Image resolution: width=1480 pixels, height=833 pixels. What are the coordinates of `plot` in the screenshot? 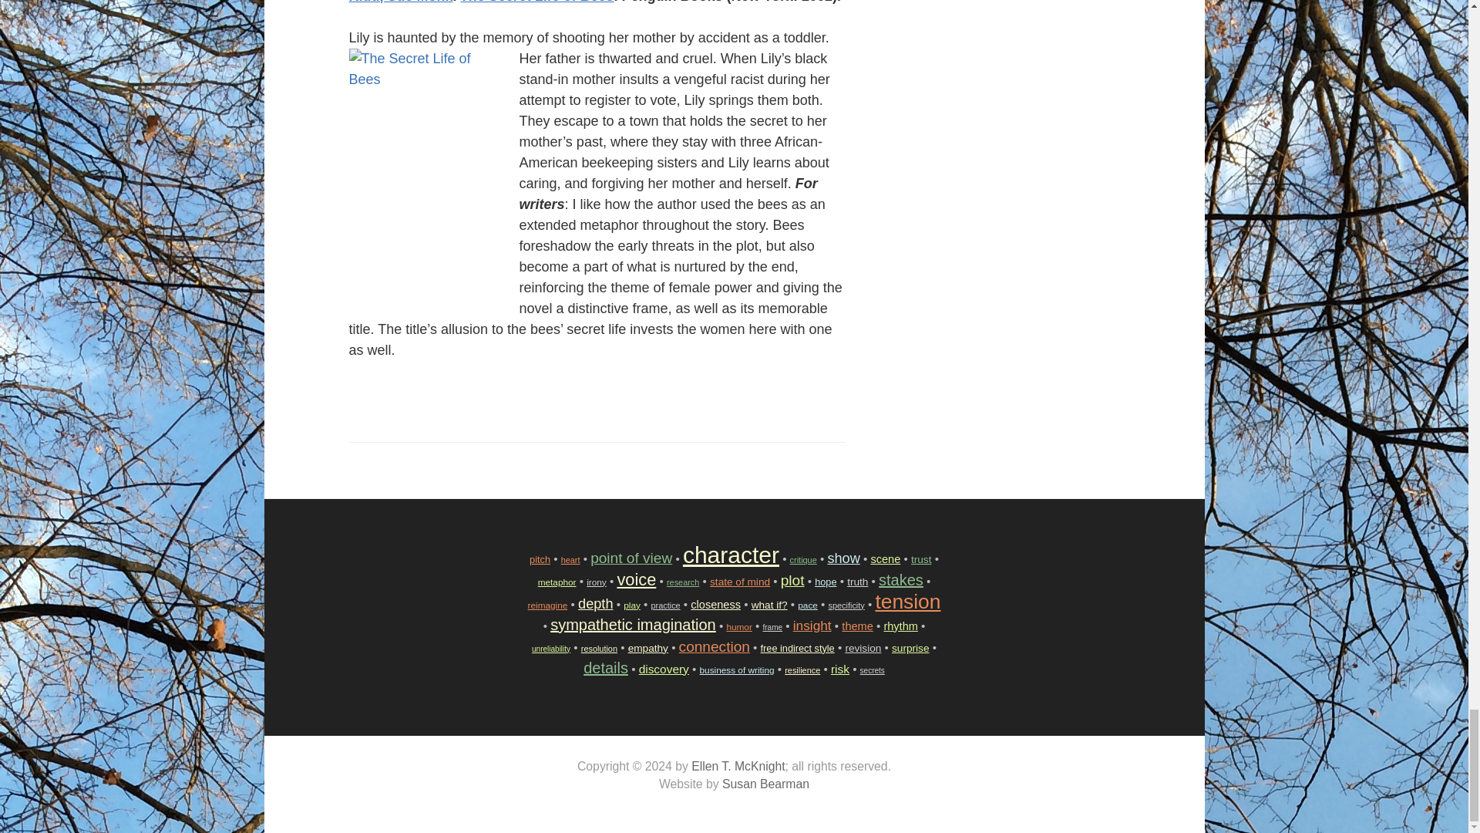 It's located at (792, 579).